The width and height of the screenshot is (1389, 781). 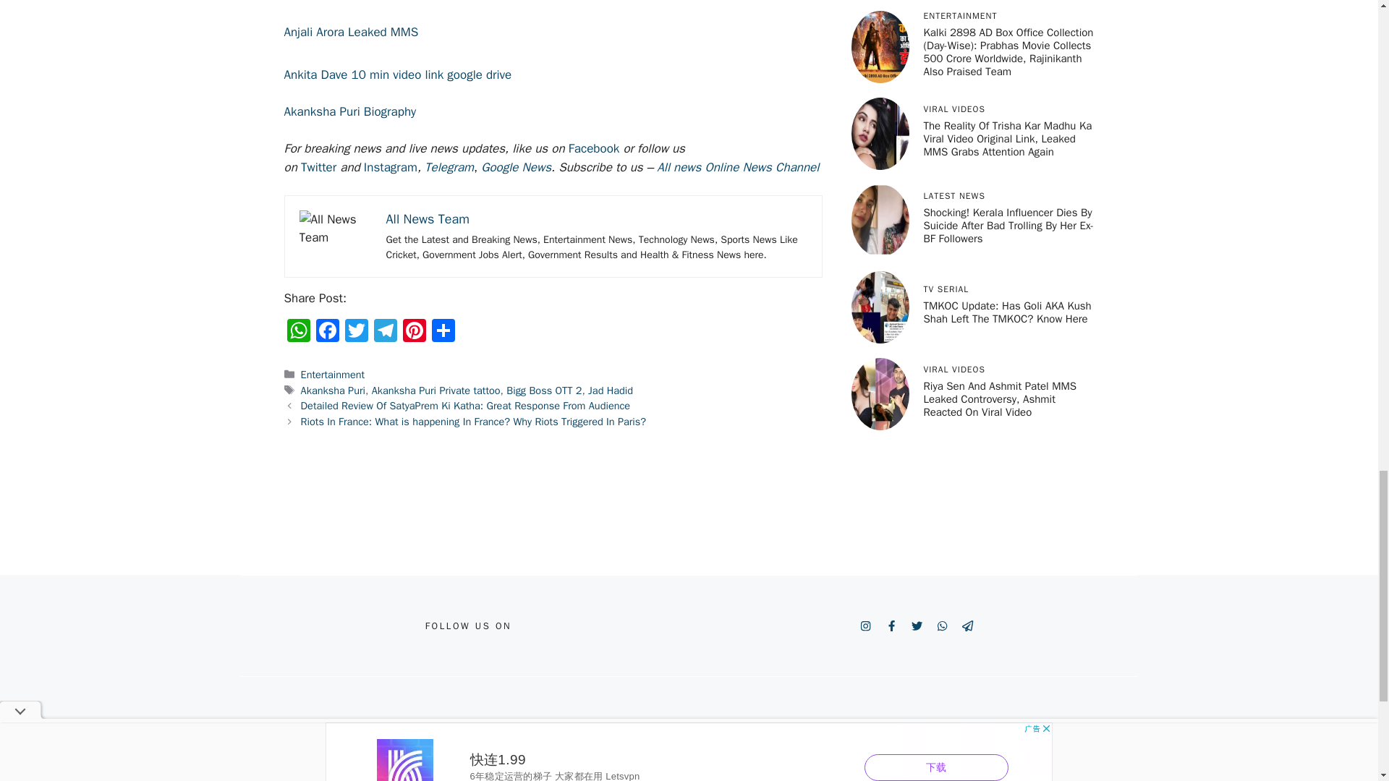 I want to click on Facebook, so click(x=593, y=149).